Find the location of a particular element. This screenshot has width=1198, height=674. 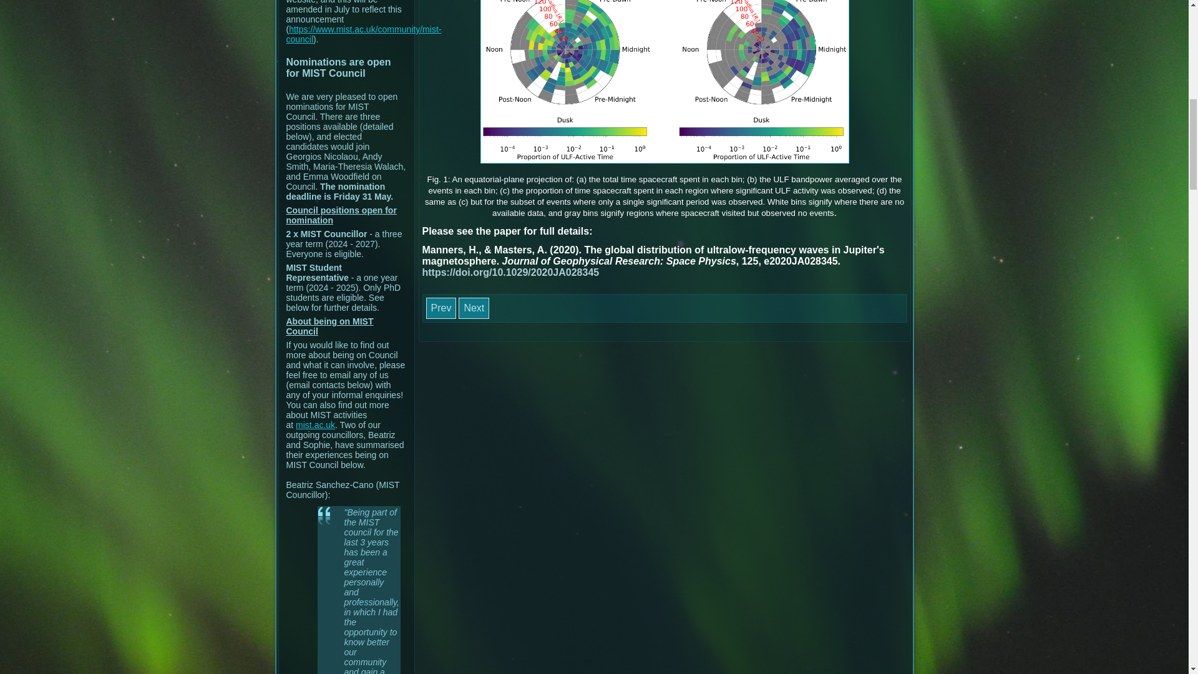

mist.ac.uk is located at coordinates (316, 424).